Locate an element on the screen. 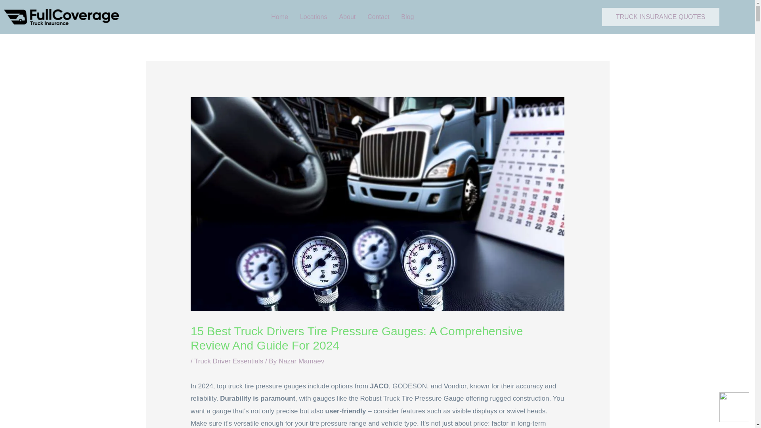 Image resolution: width=761 pixels, height=428 pixels. Locations is located at coordinates (313, 17).